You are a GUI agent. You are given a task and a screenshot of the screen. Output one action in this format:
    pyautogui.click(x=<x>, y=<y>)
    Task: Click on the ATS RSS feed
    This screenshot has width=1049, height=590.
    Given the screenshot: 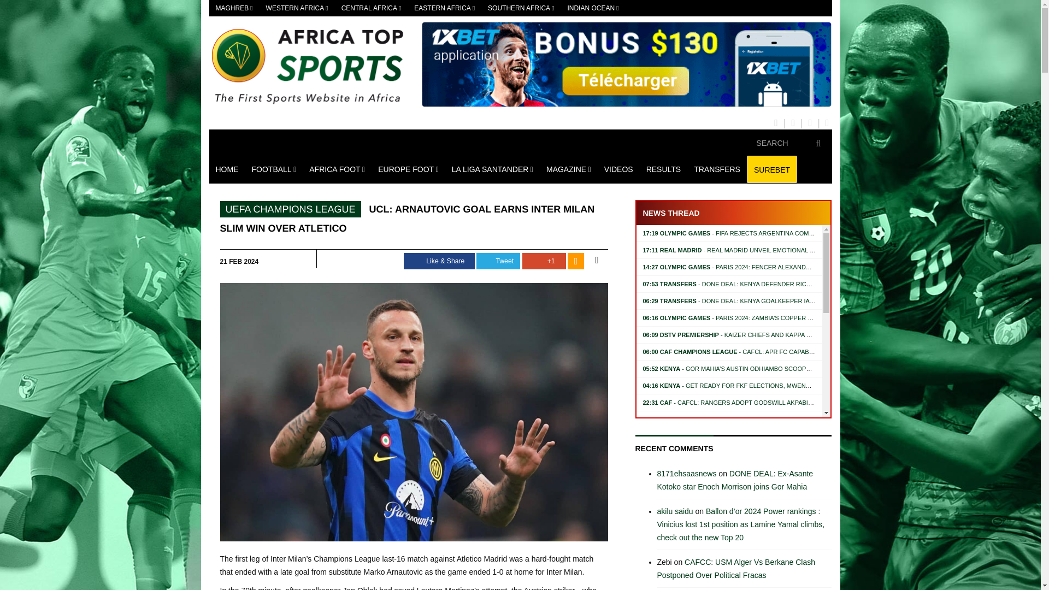 What is the action you would take?
    pyautogui.click(x=576, y=261)
    